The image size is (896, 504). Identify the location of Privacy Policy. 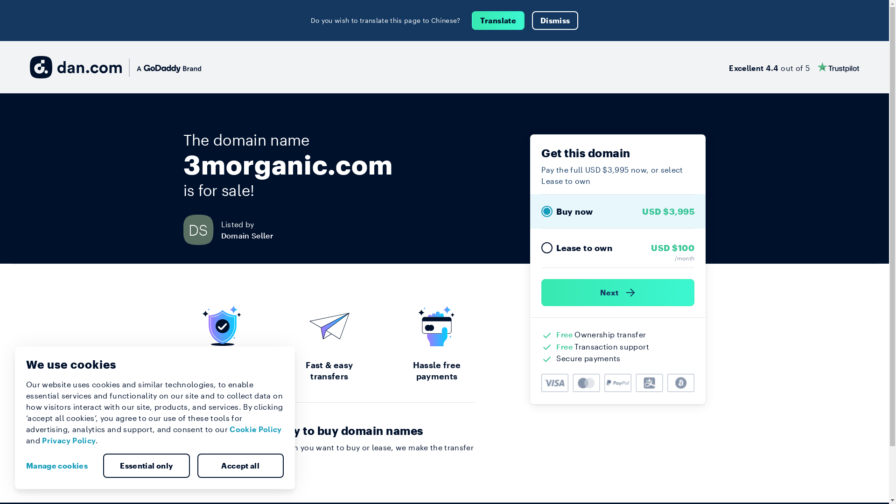
(69, 441).